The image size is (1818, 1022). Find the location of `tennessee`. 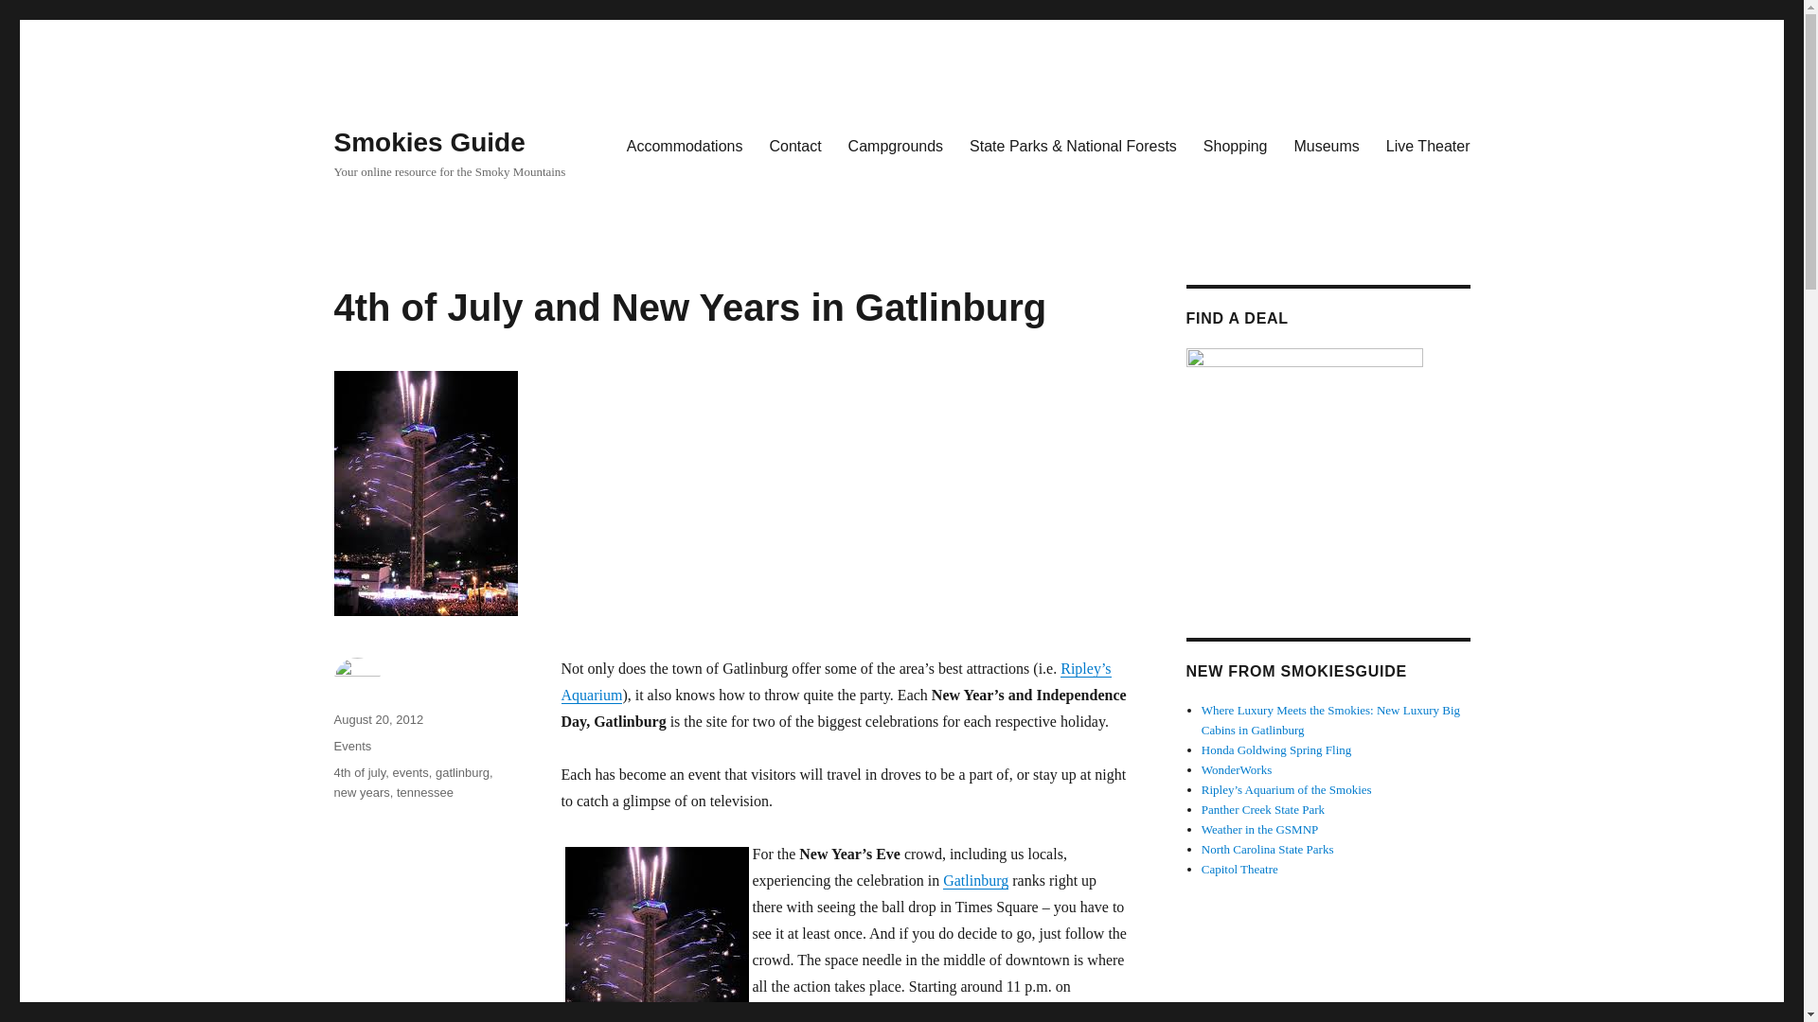

tennessee is located at coordinates (424, 792).